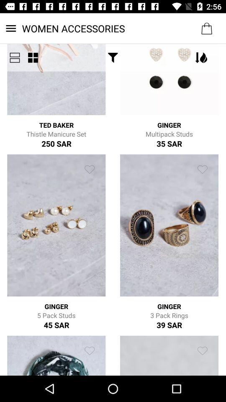 This screenshot has width=226, height=402. I want to click on click on the second image in the second row, so click(169, 225).